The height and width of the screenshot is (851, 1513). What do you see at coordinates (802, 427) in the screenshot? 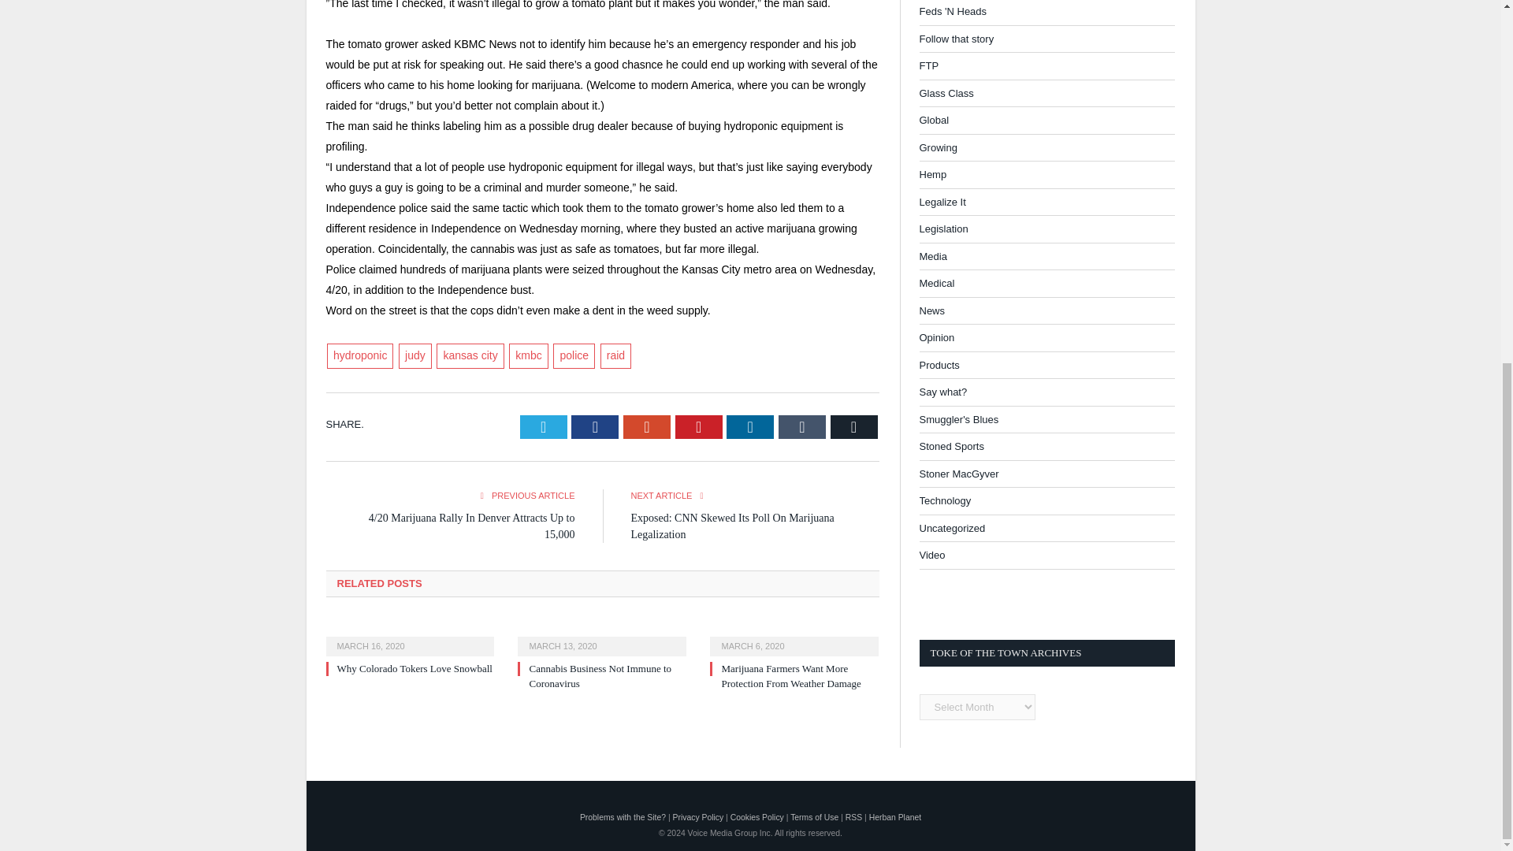
I see `Share on Tumblr` at bounding box center [802, 427].